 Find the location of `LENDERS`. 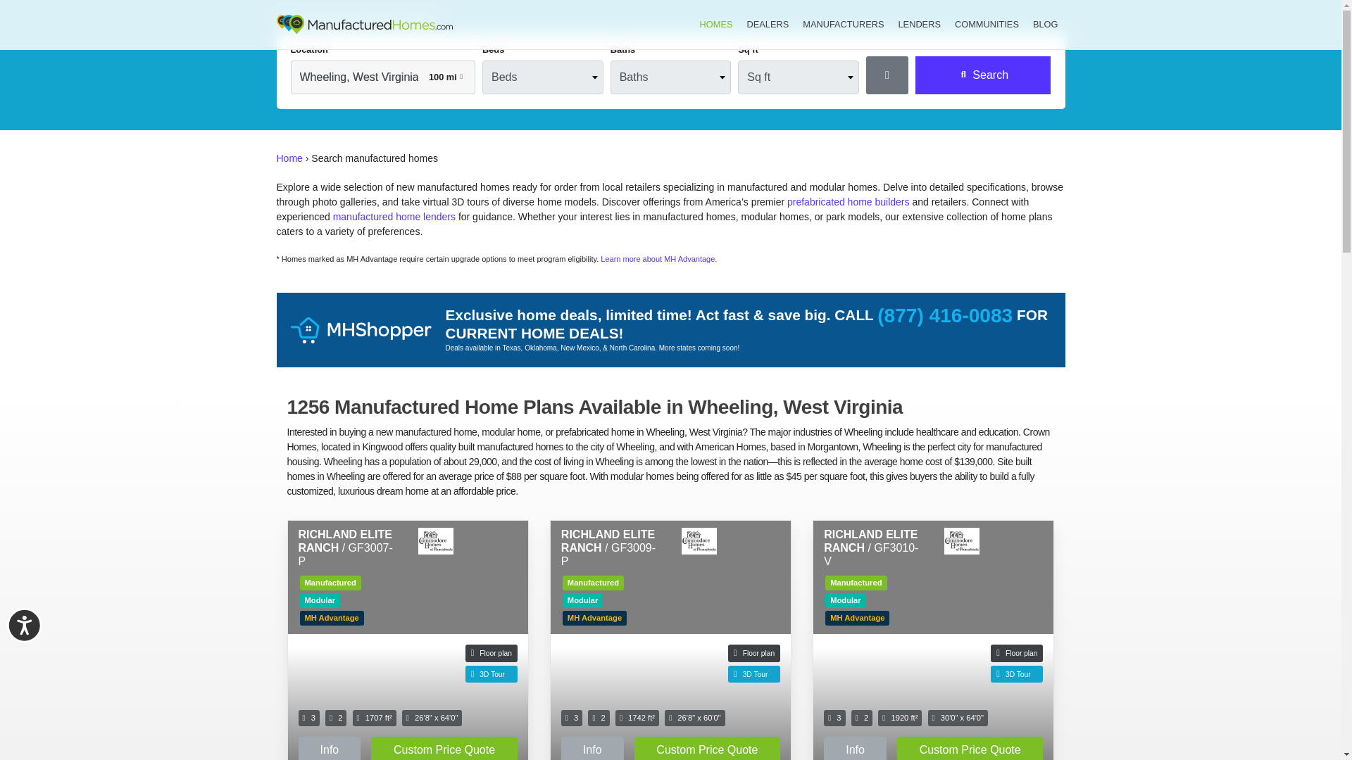

LENDERS is located at coordinates (919, 24).